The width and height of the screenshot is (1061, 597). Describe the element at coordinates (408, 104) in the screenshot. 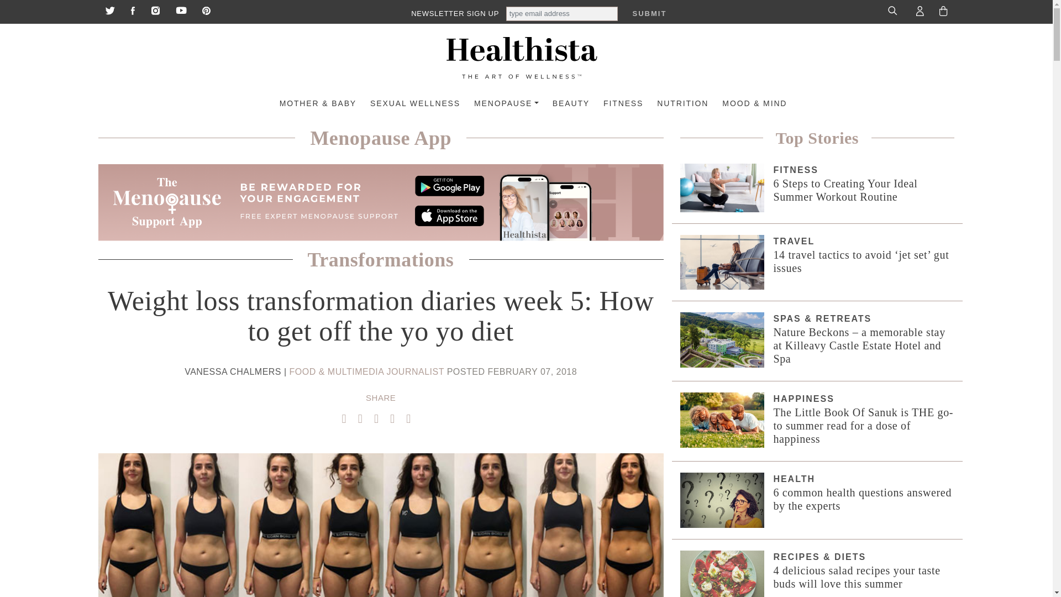

I see `Sexual Wellness` at that location.